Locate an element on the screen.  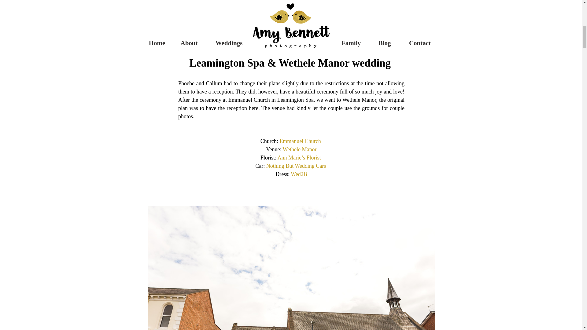
Wed2B is located at coordinates (299, 174).